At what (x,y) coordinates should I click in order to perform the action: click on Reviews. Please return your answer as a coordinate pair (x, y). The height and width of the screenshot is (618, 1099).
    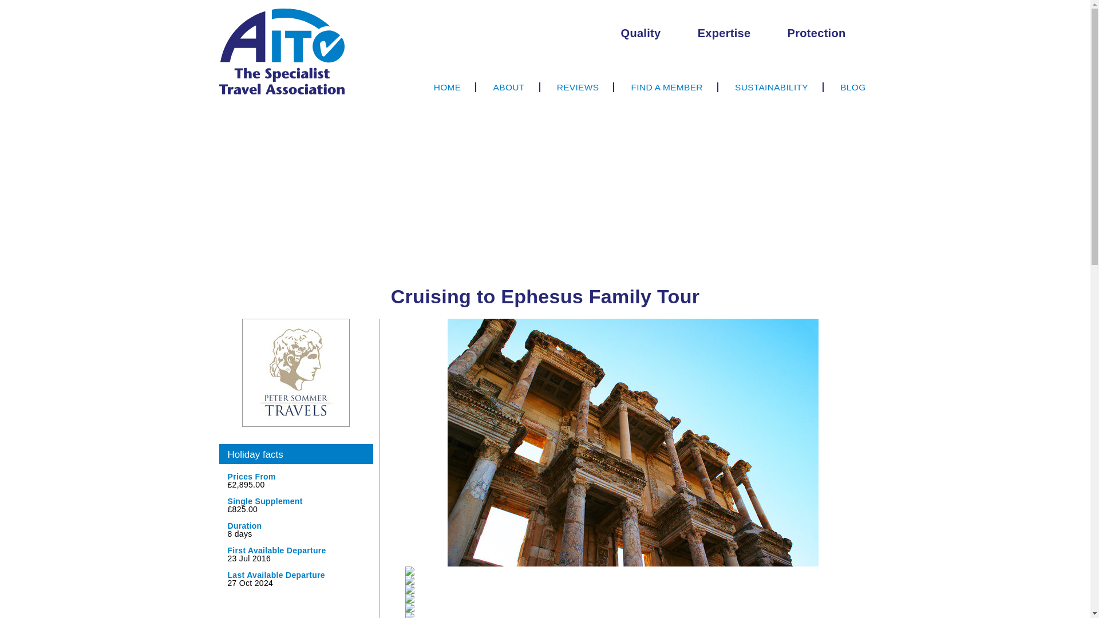
    Looking at the image, I should click on (578, 87).